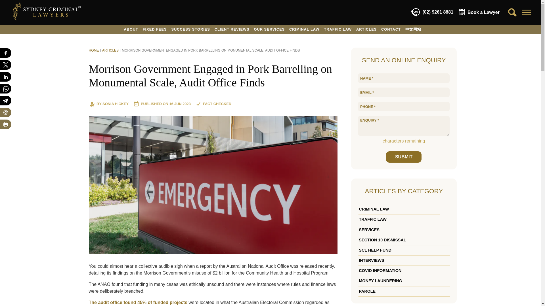 The image size is (545, 306). Describe the element at coordinates (179, 104) in the screenshot. I see `Published` at that location.